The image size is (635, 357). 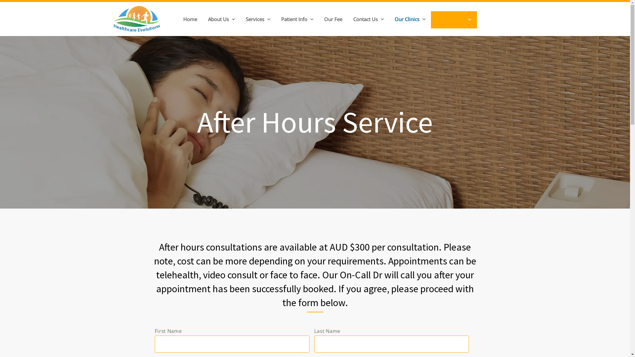 I want to click on Our Clinics, so click(x=410, y=20).